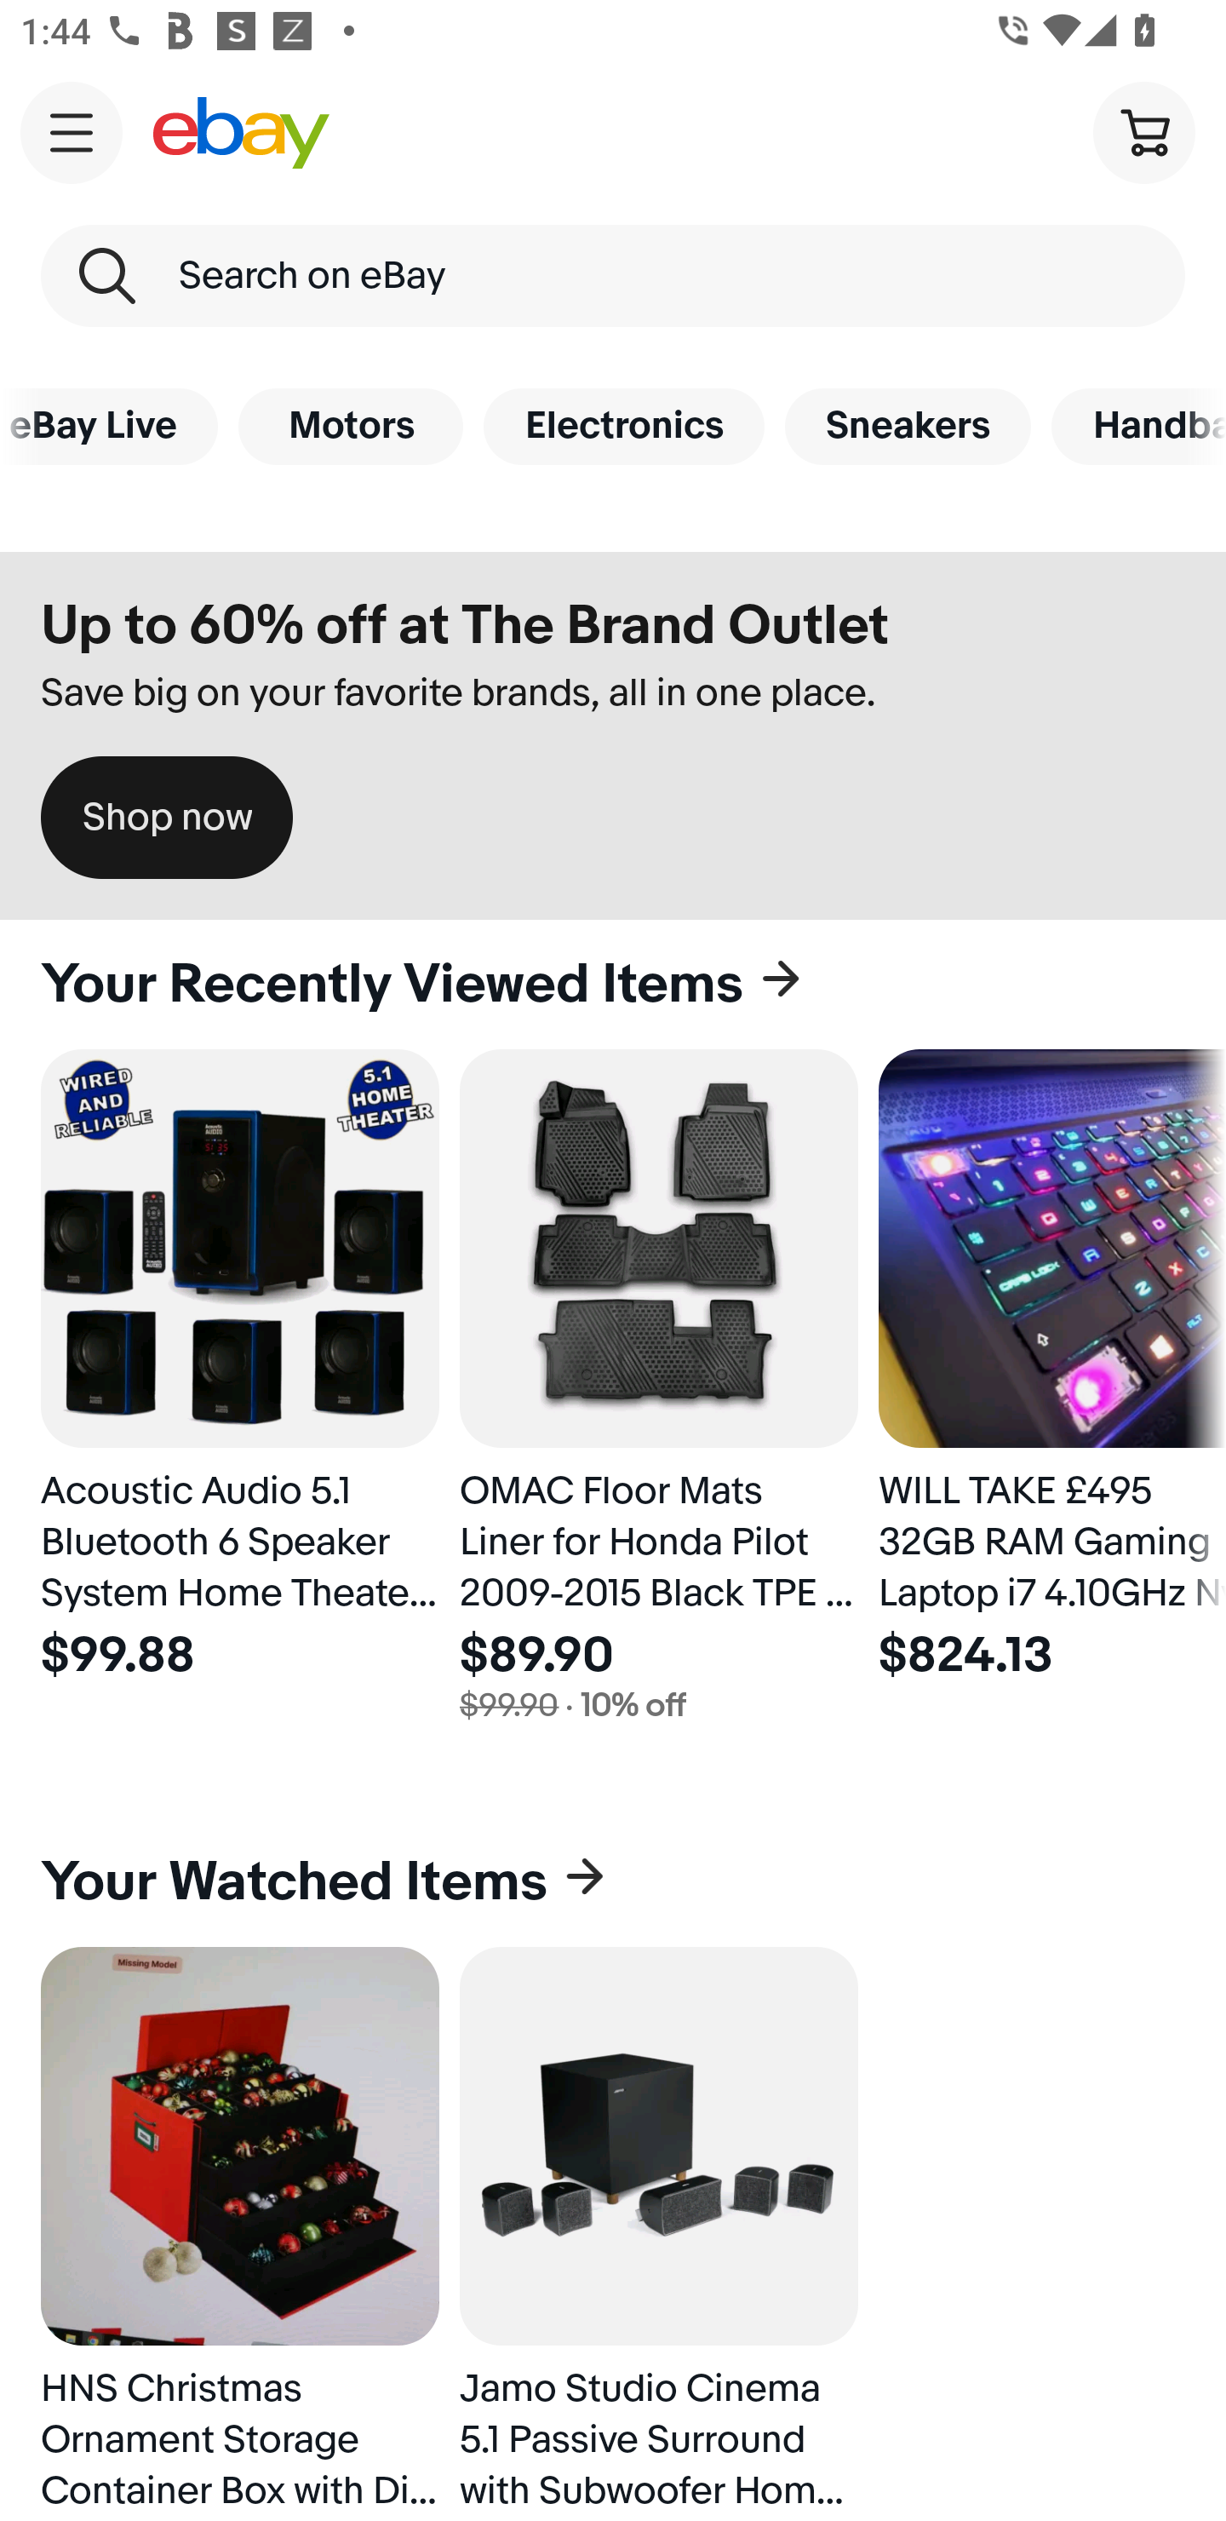  Describe the element at coordinates (109, 426) in the screenshot. I see `eBay Live` at that location.